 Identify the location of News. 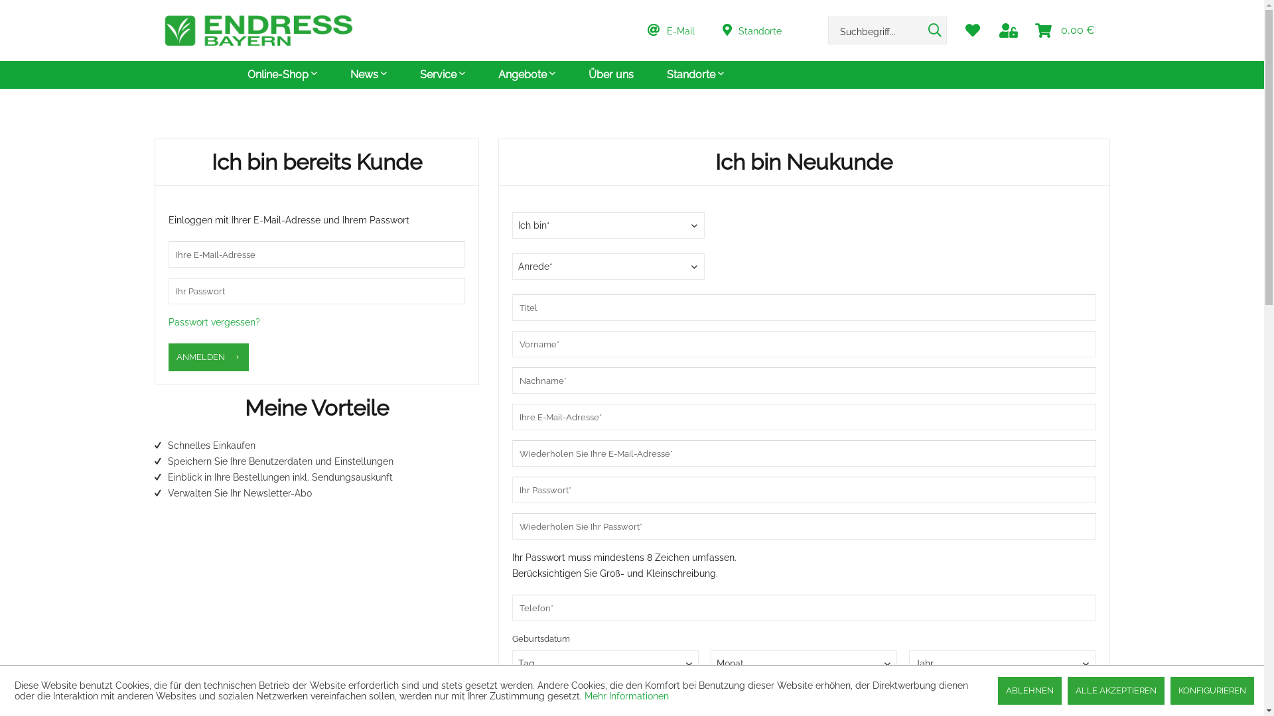
(369, 75).